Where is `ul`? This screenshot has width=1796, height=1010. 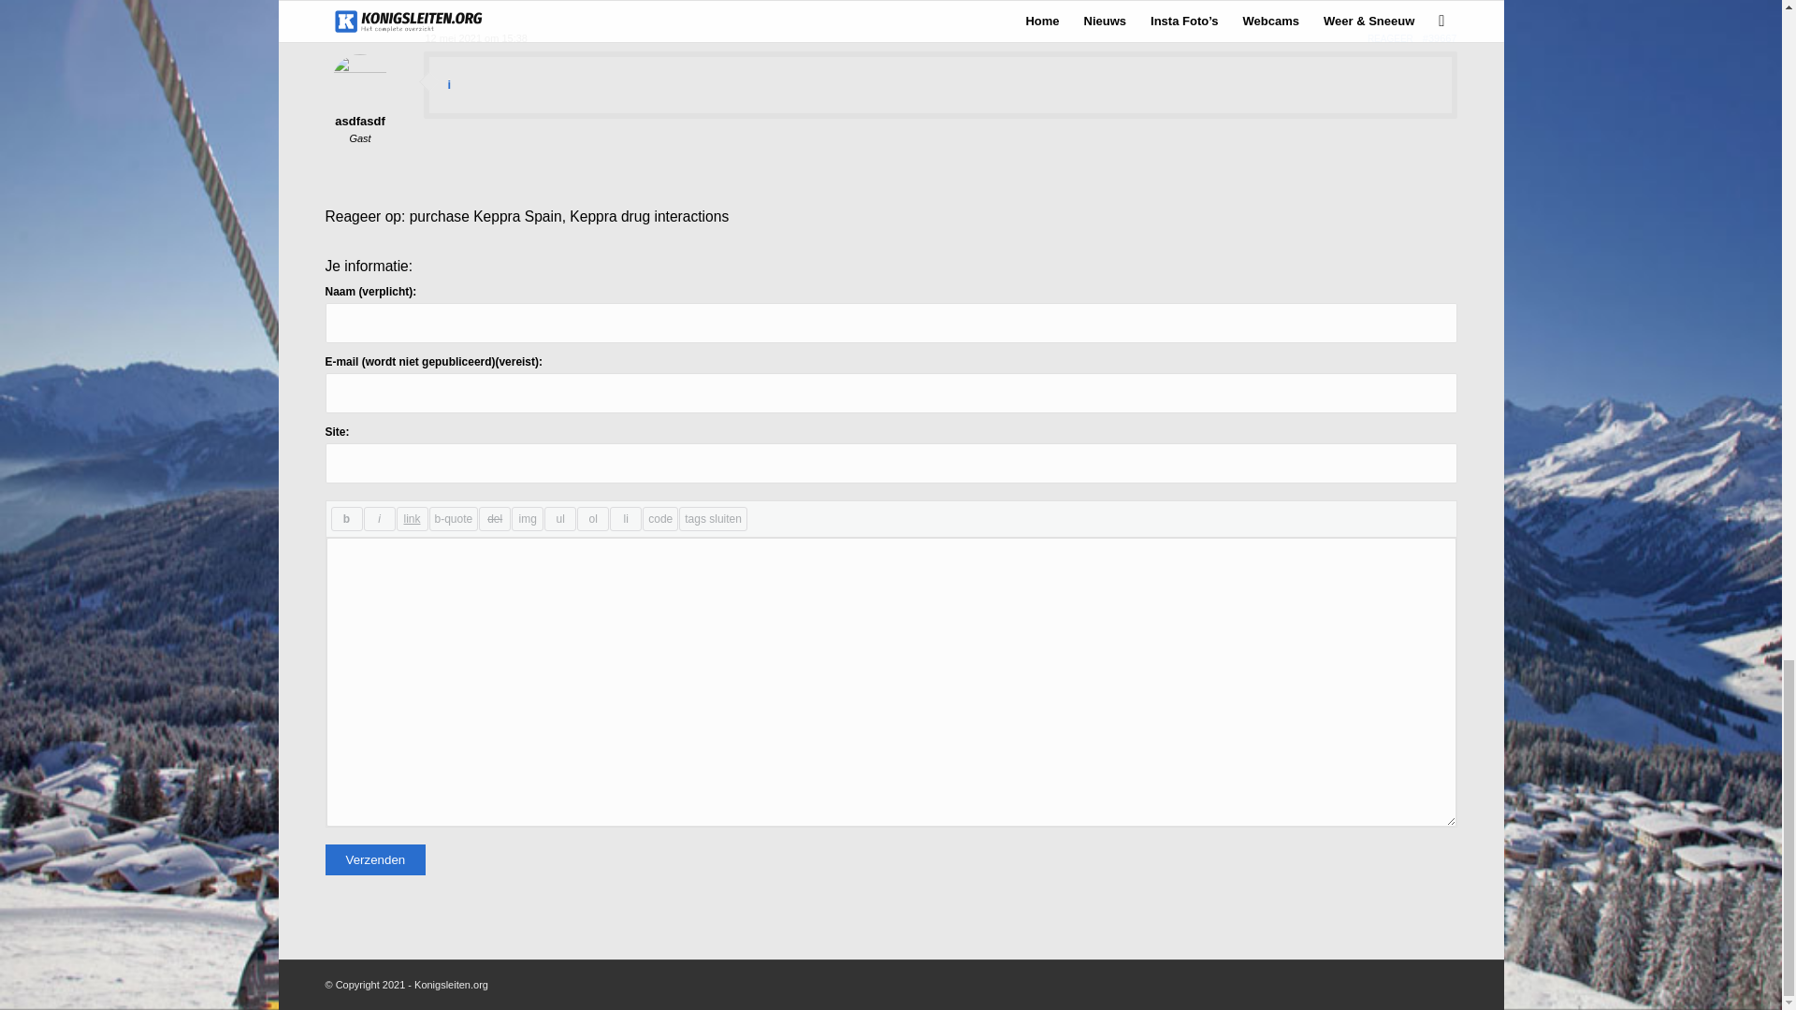
ul is located at coordinates (559, 519).